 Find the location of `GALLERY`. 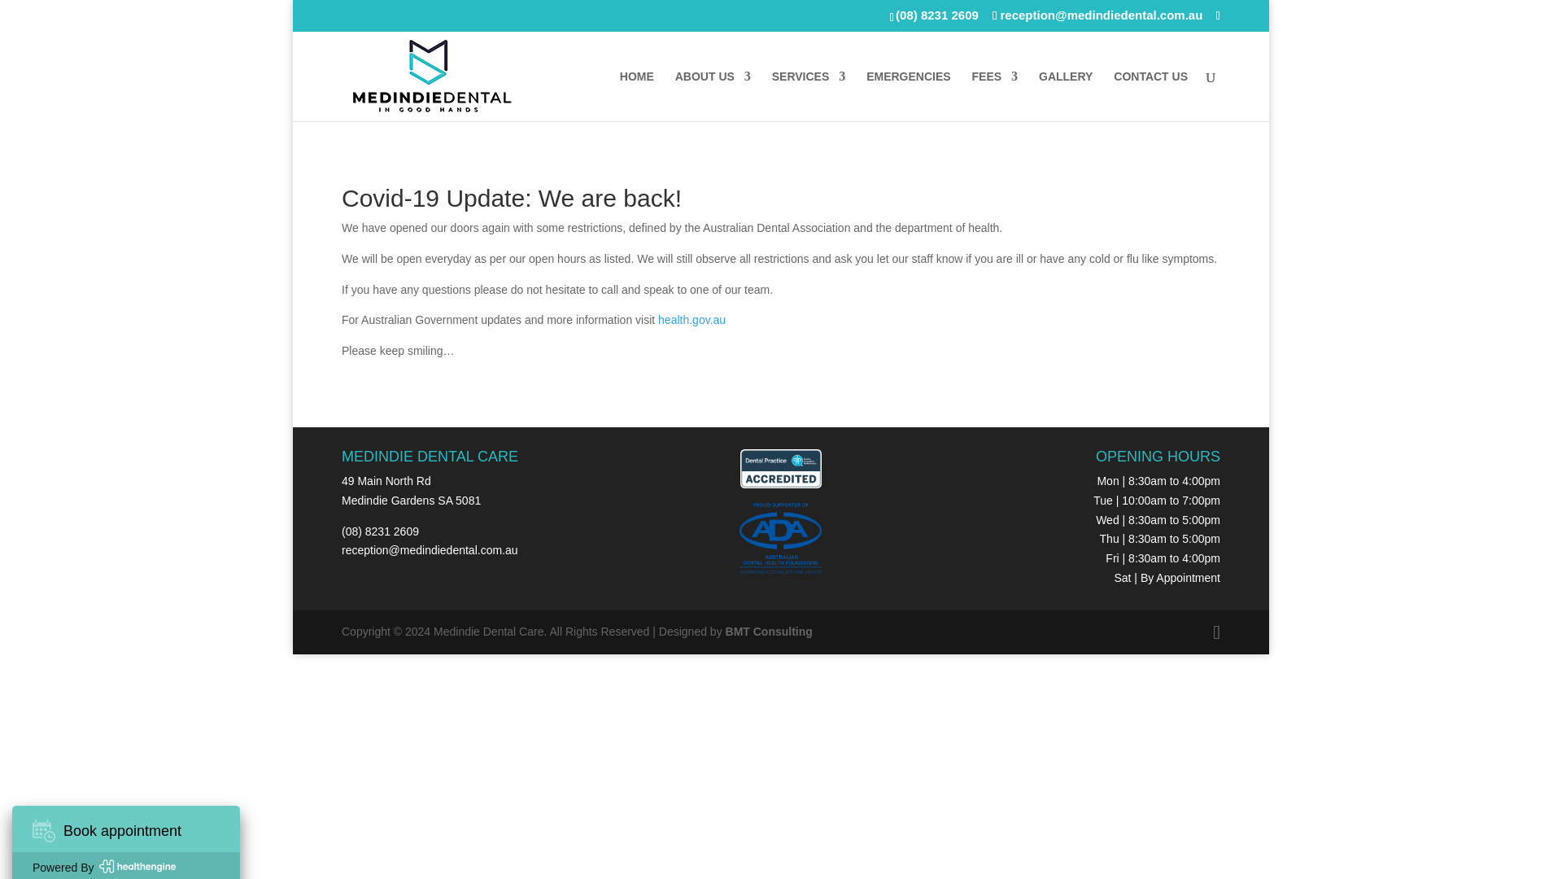

GALLERY is located at coordinates (1065, 94).